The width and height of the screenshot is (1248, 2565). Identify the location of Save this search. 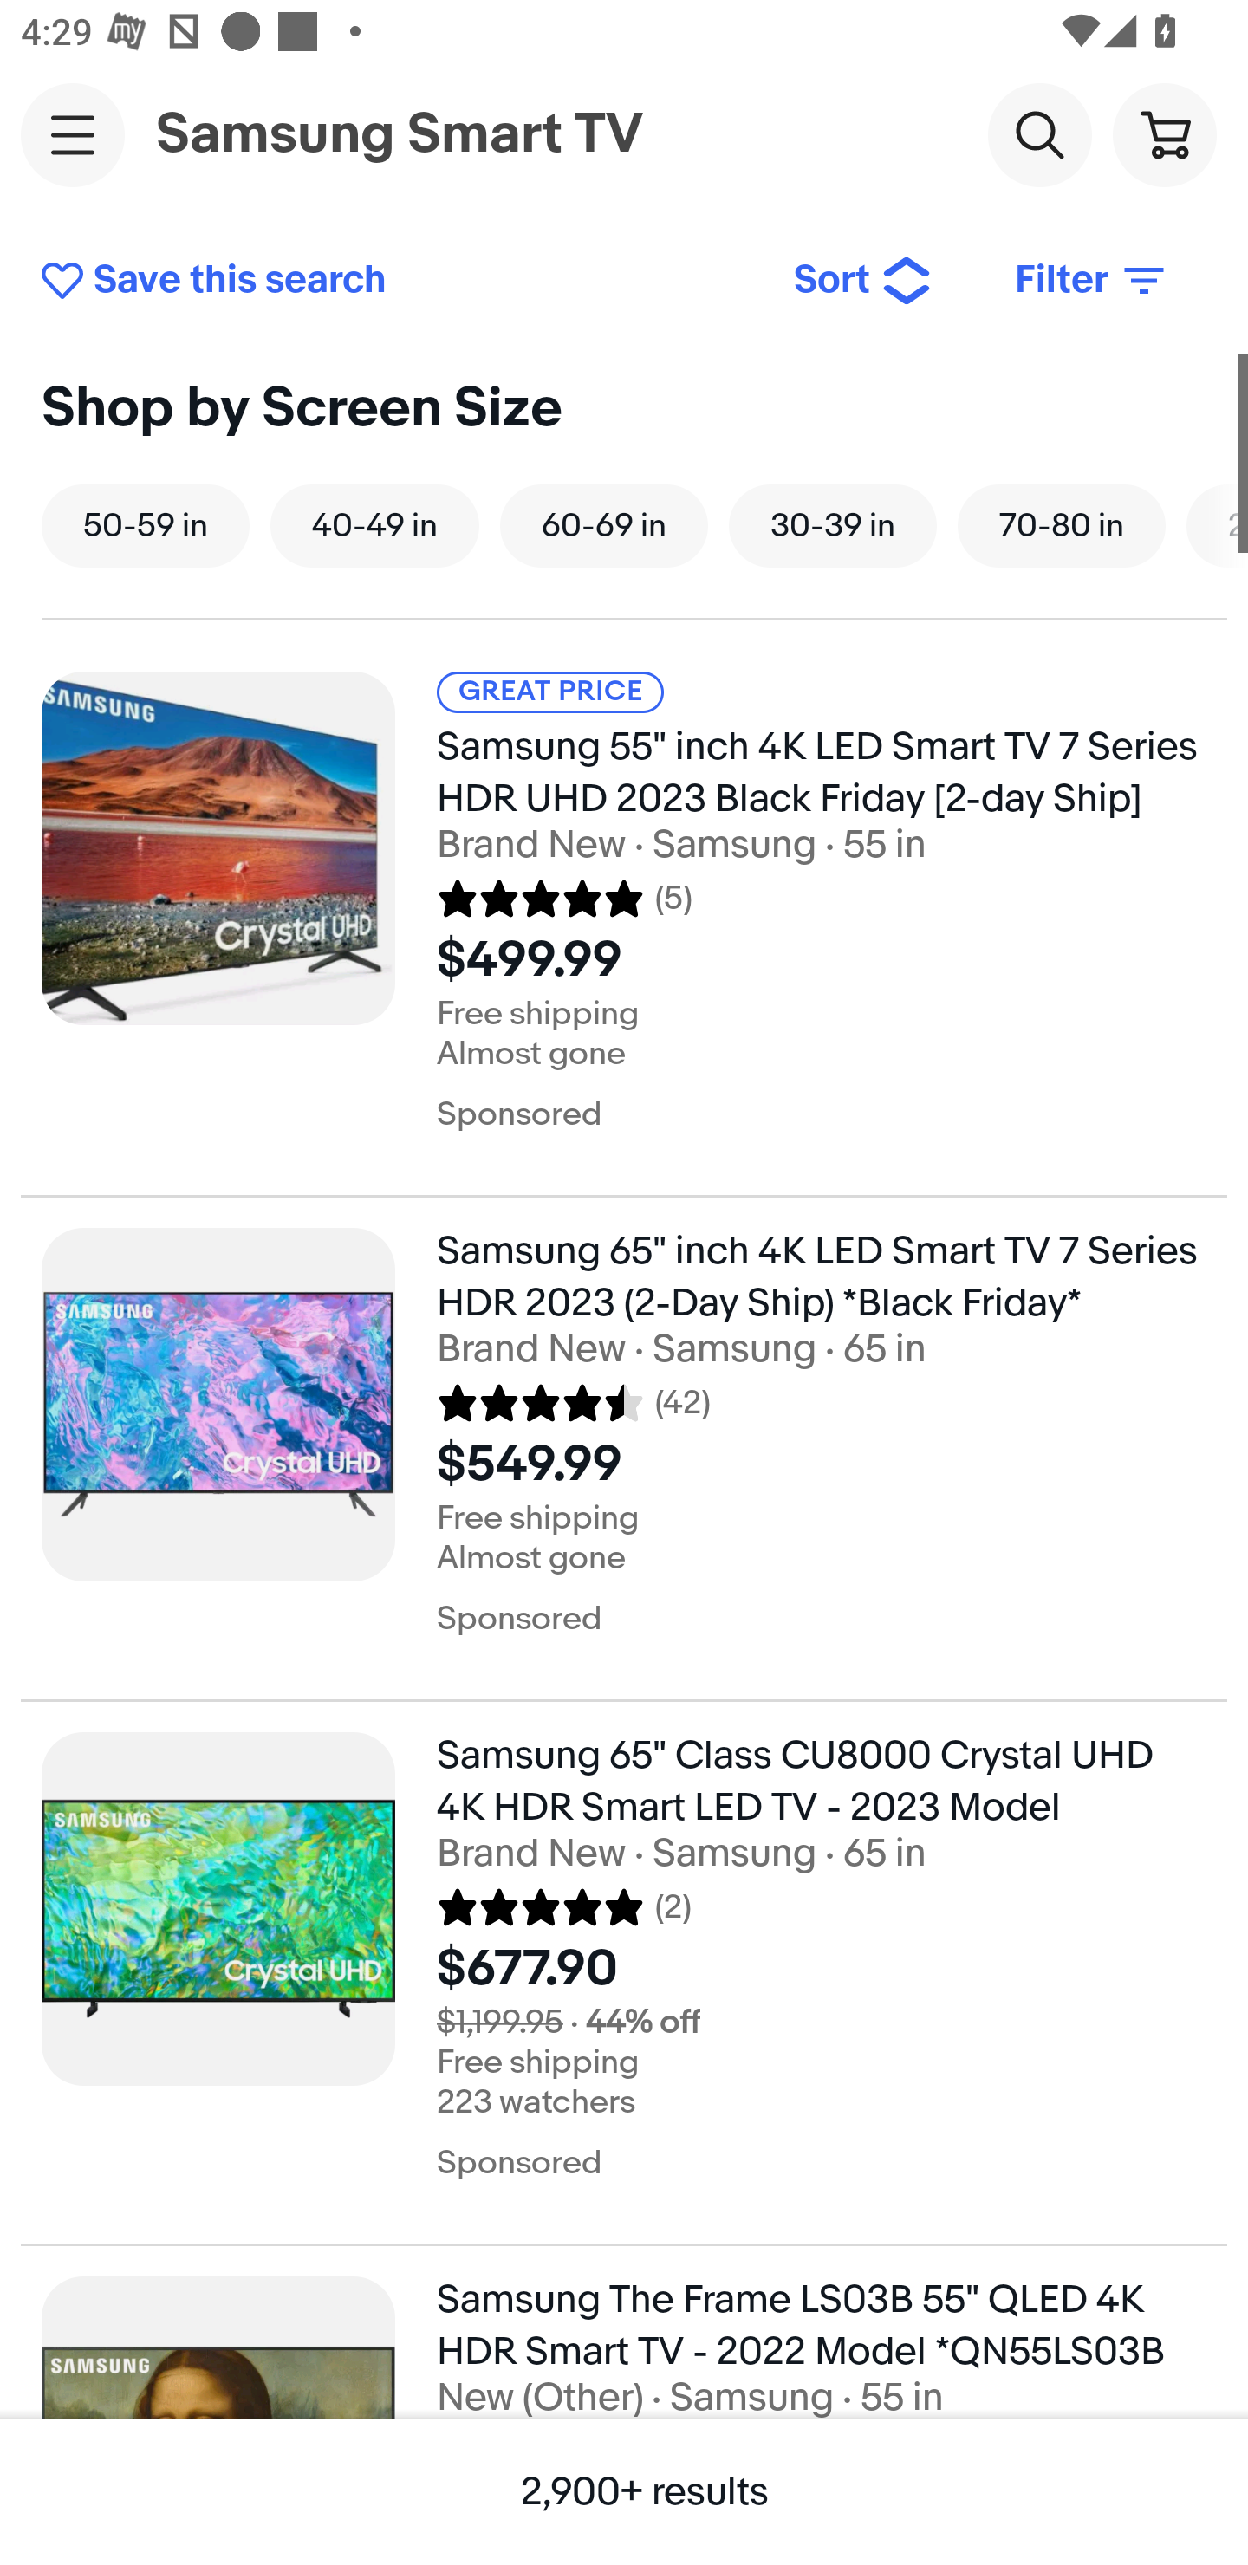
(395, 281).